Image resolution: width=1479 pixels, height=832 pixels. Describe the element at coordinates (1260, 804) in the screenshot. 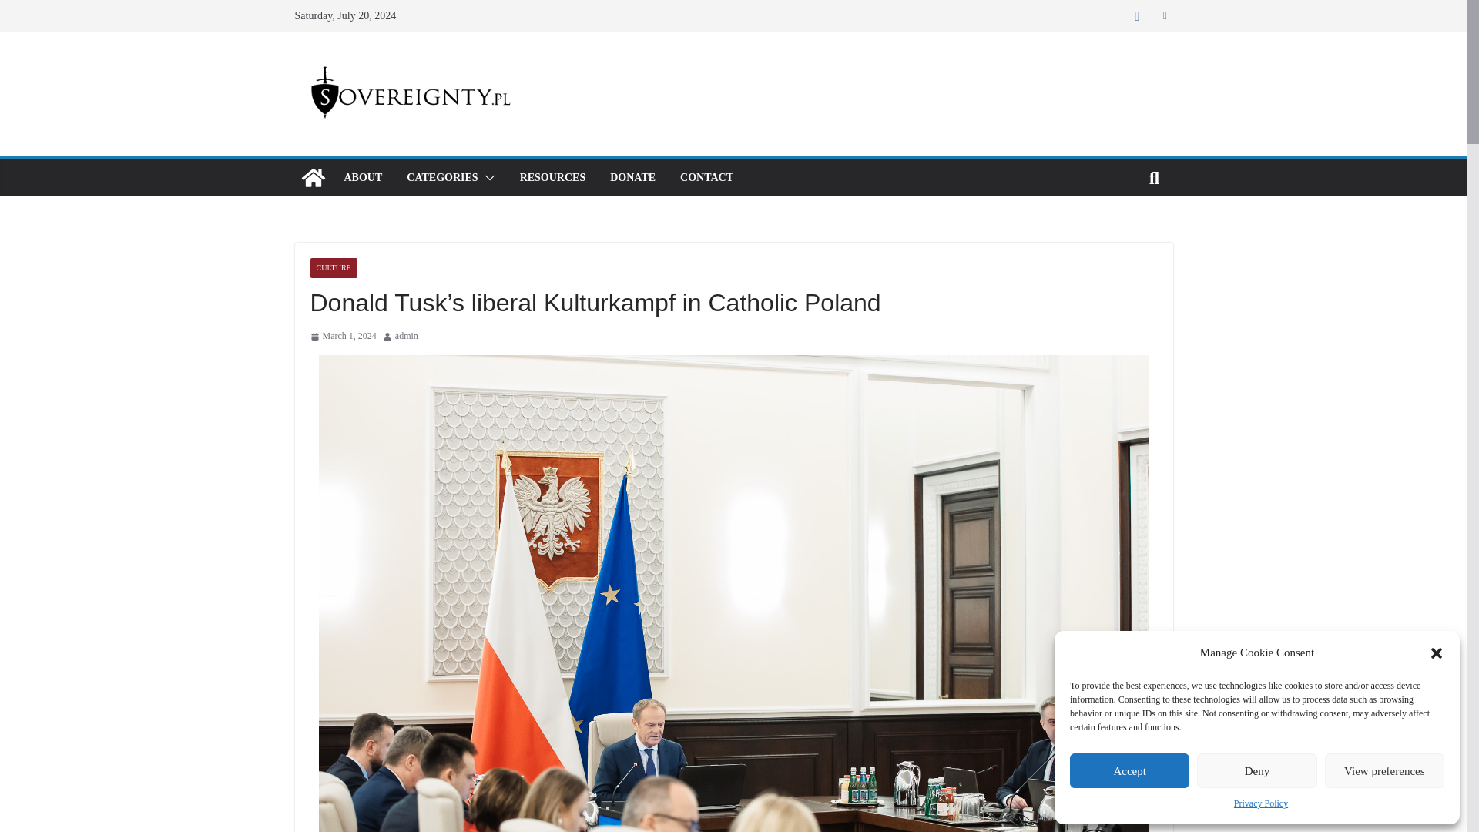

I see `Privacy Policy` at that location.